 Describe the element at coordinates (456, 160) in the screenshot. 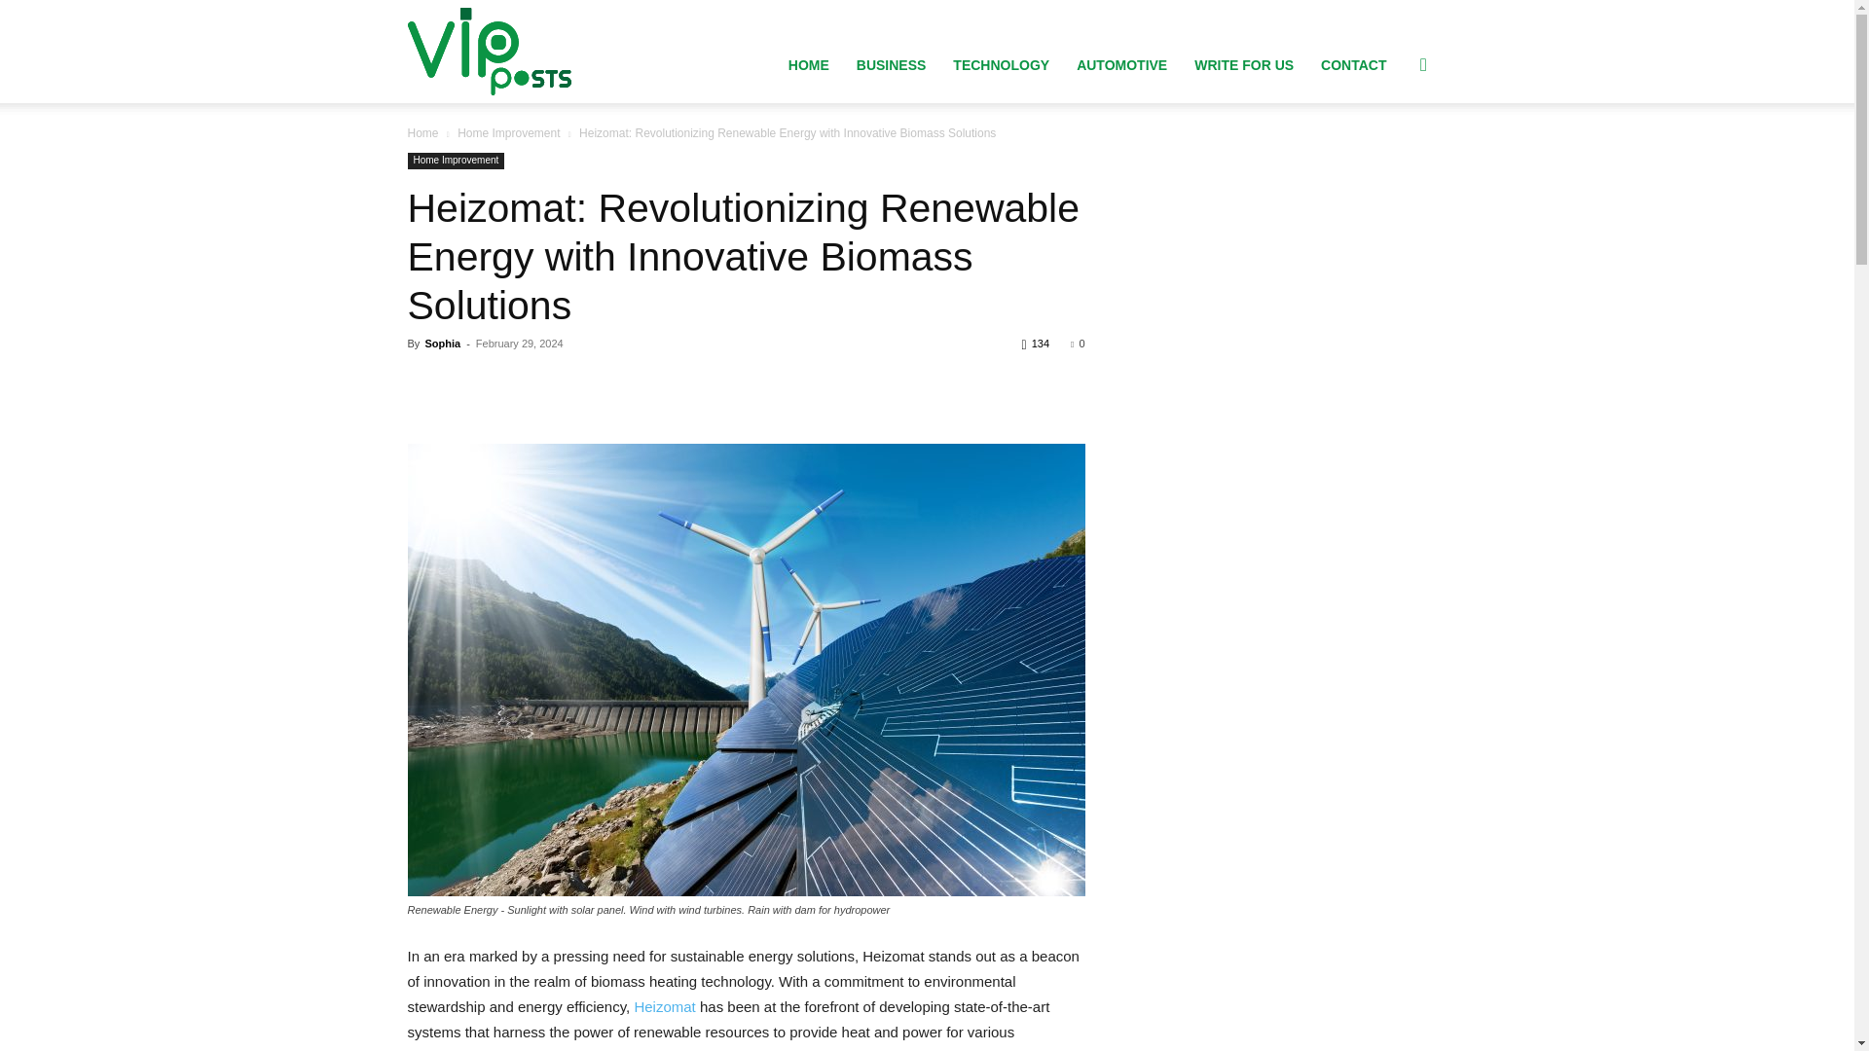

I see `Home Improvement` at that location.